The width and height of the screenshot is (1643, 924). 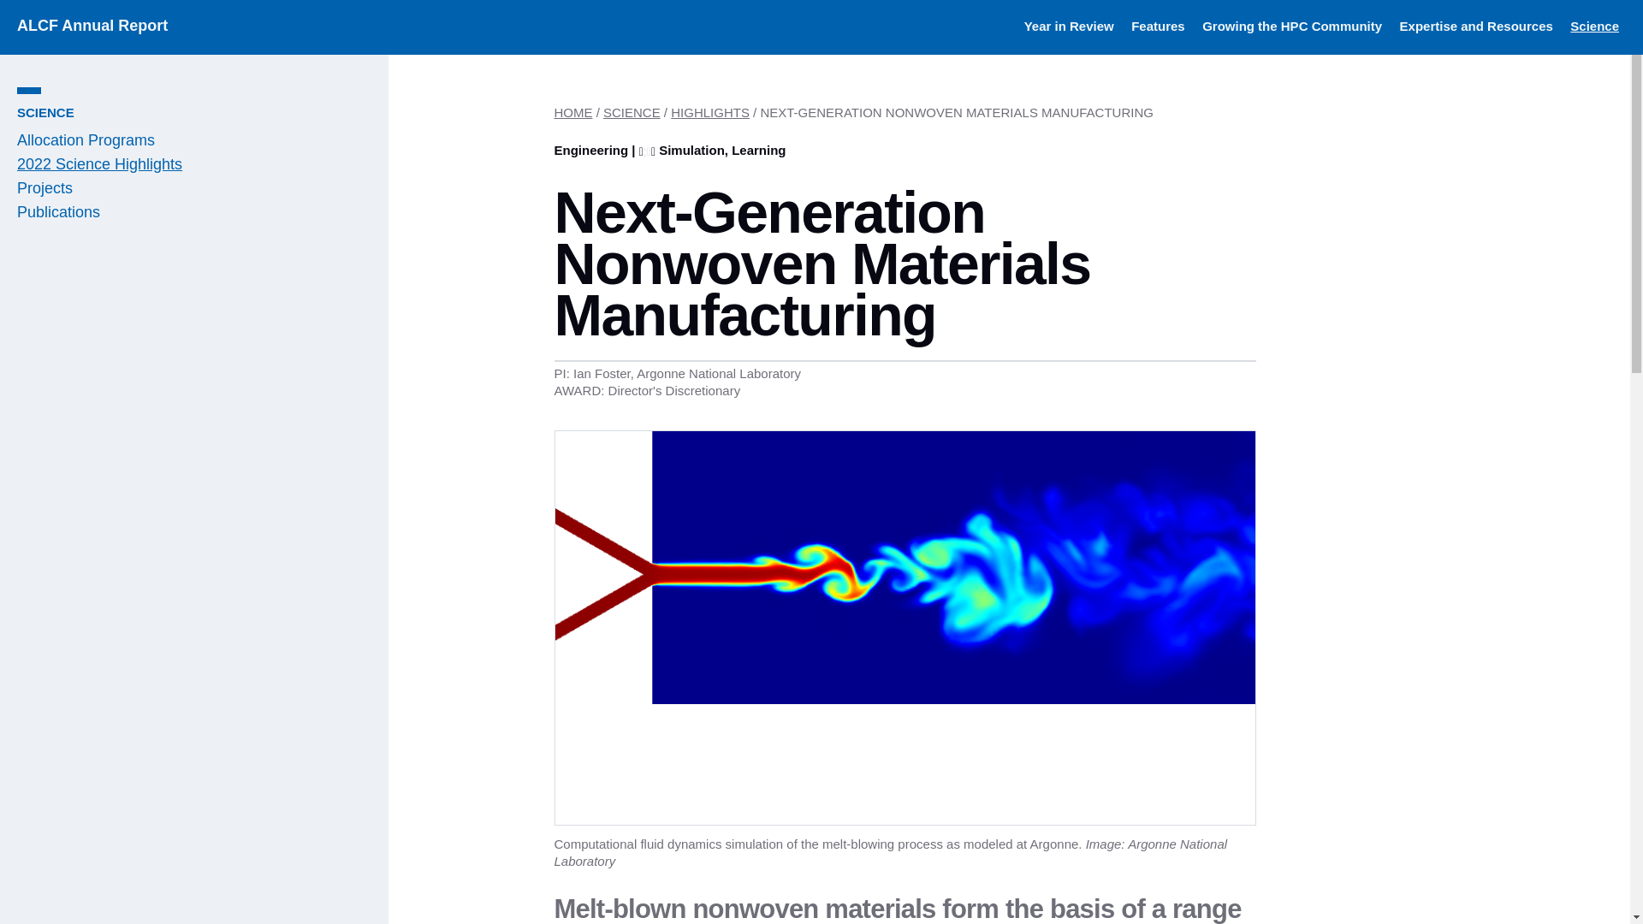 I want to click on Features, so click(x=1158, y=26).